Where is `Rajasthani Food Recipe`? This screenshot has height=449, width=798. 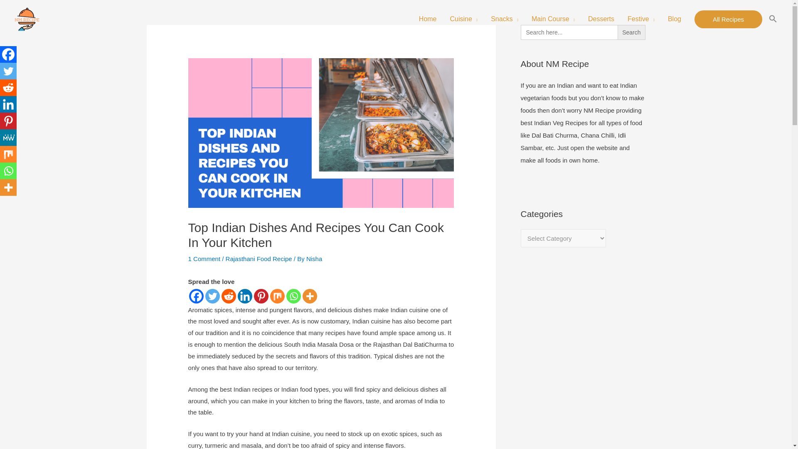
Rajasthani Food Recipe is located at coordinates (259, 259).